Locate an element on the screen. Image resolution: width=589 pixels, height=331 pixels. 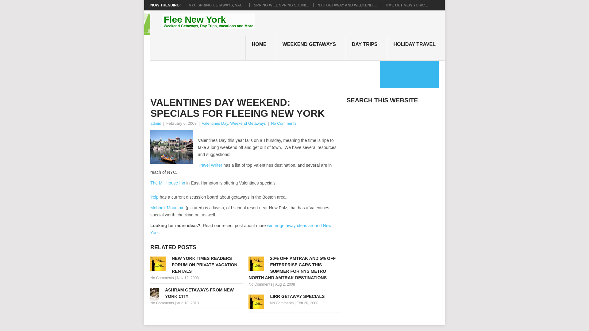
LIRR Getaway Specials is located at coordinates (294, 296).